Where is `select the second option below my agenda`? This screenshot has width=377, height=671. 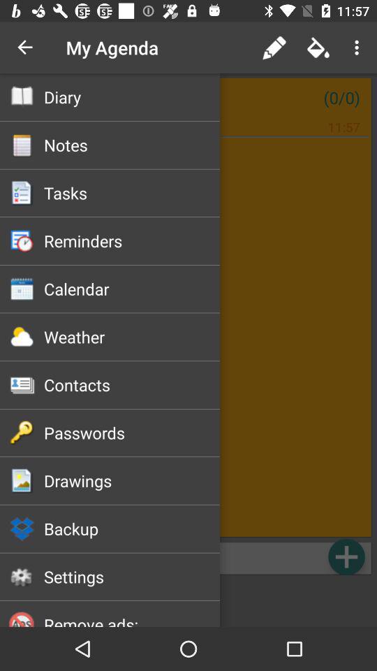
select the second option below my agenda is located at coordinates (22, 145).